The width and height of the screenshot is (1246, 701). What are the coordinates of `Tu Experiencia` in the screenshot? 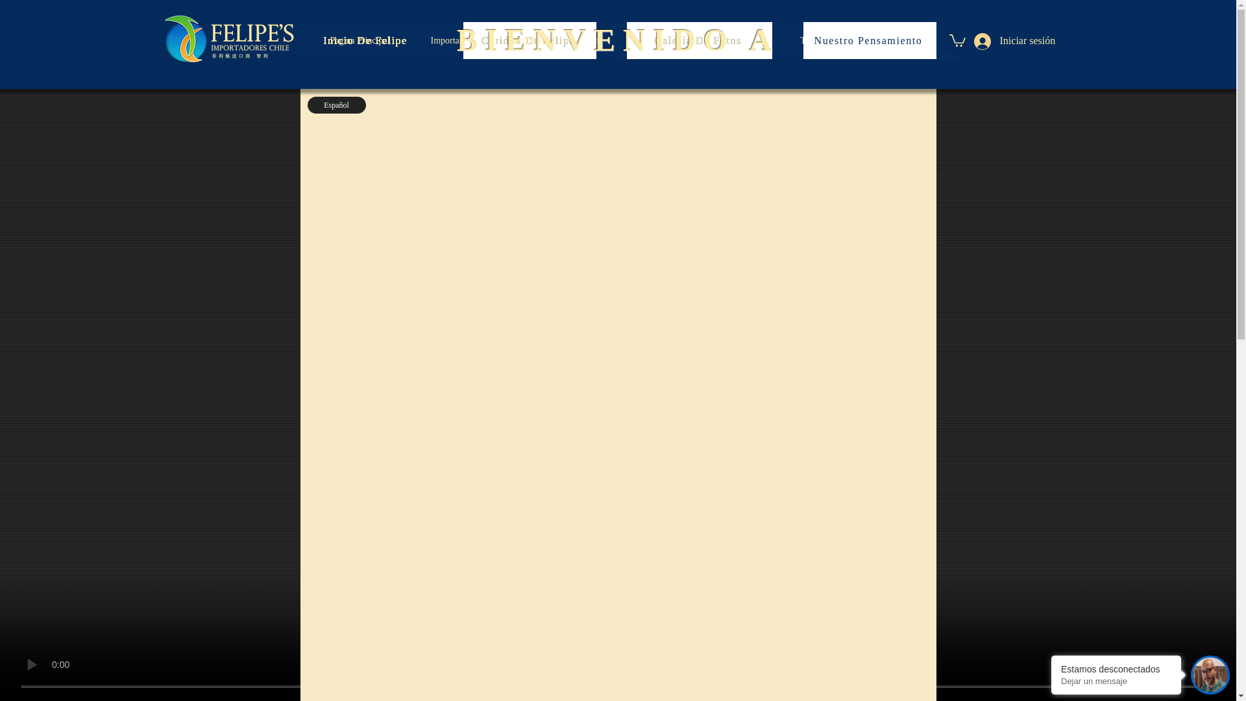 It's located at (870, 40).